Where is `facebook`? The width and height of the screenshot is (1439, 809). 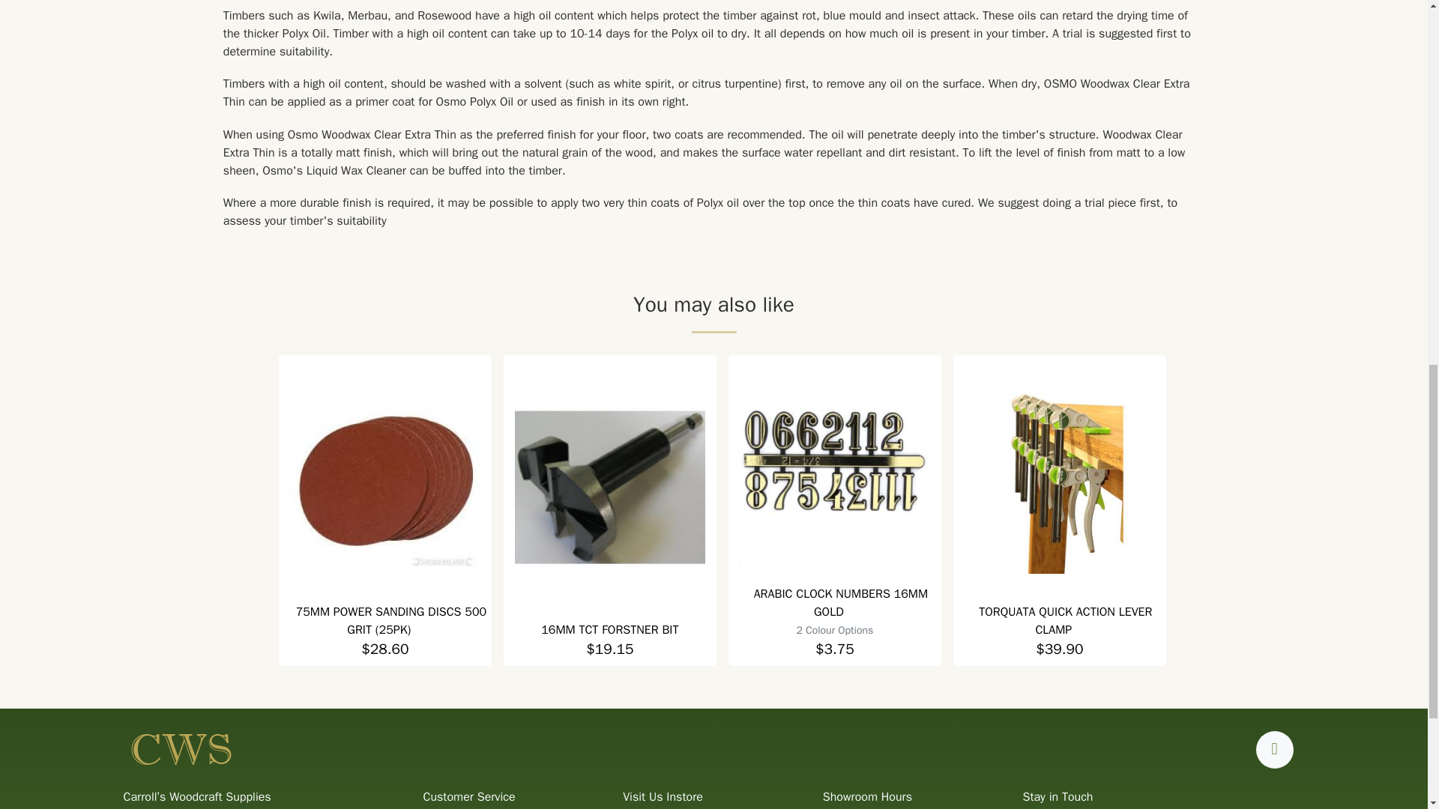
facebook is located at coordinates (1274, 750).